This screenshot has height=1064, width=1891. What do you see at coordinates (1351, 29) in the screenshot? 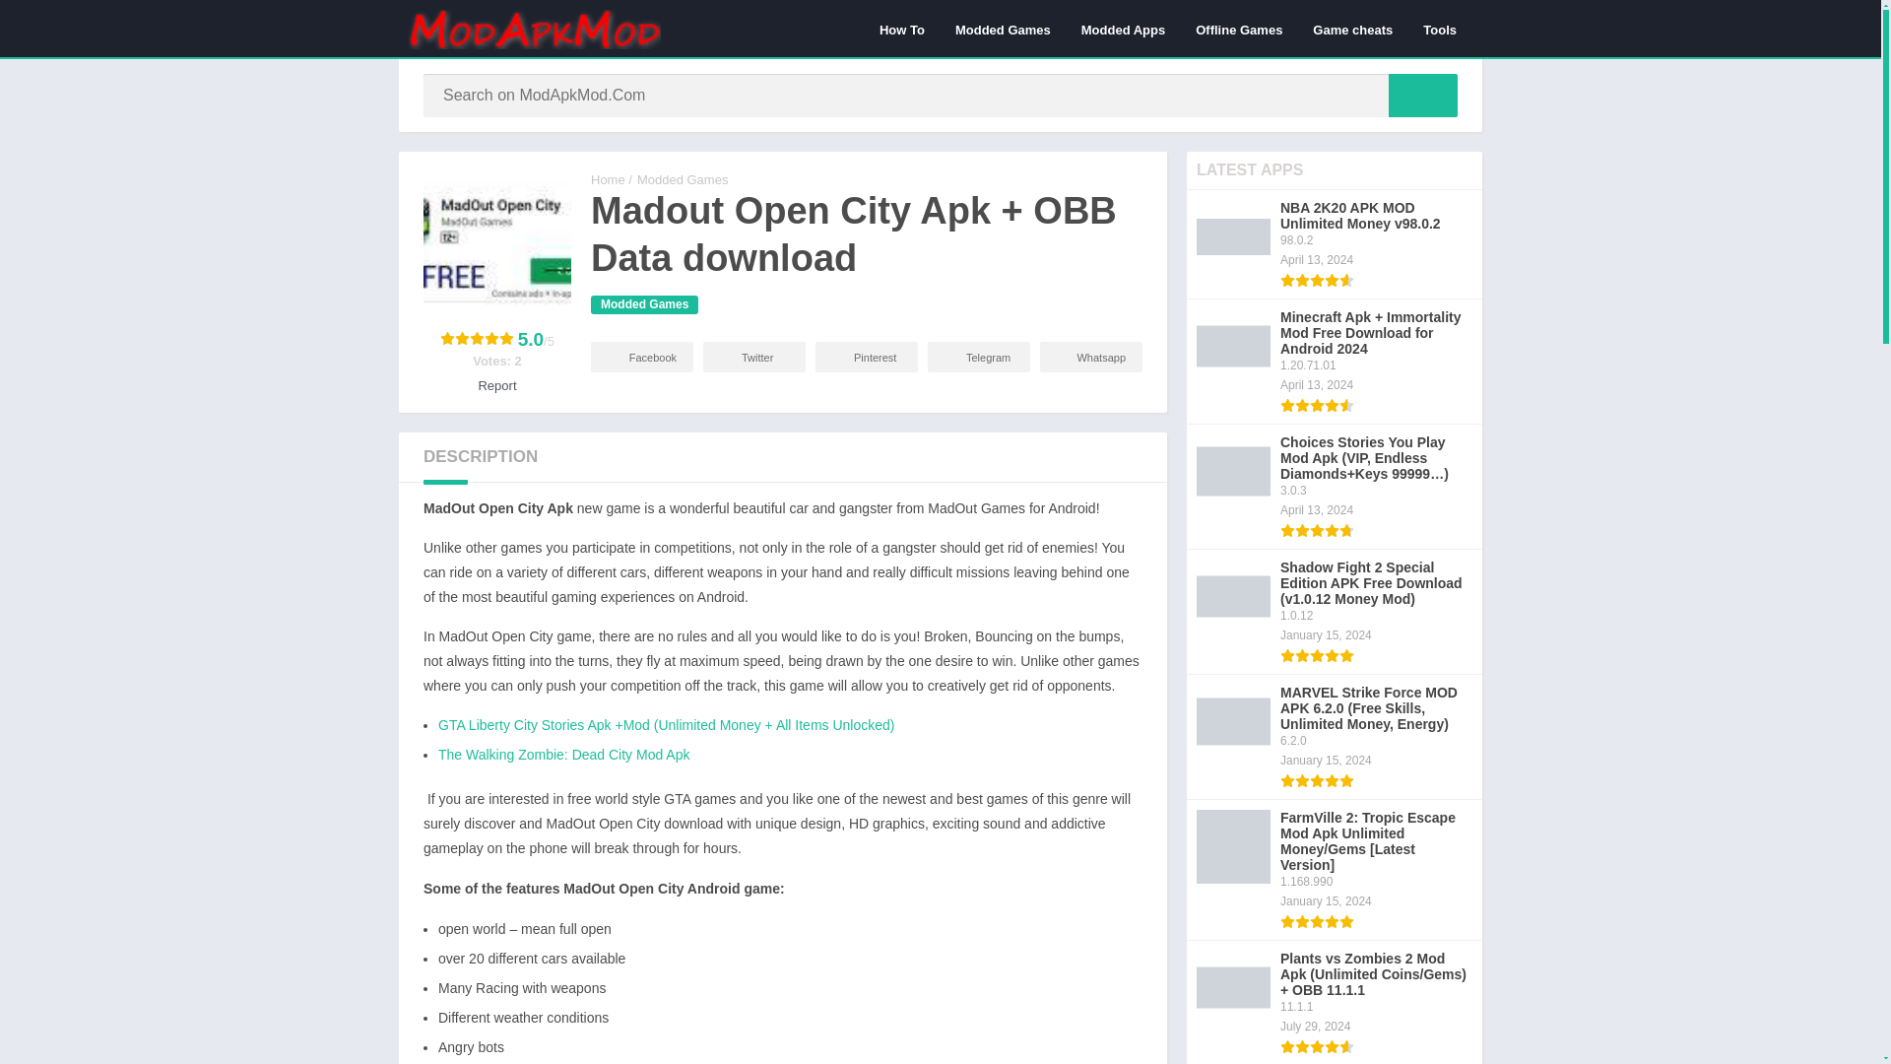
I see `Game cheats` at bounding box center [1351, 29].